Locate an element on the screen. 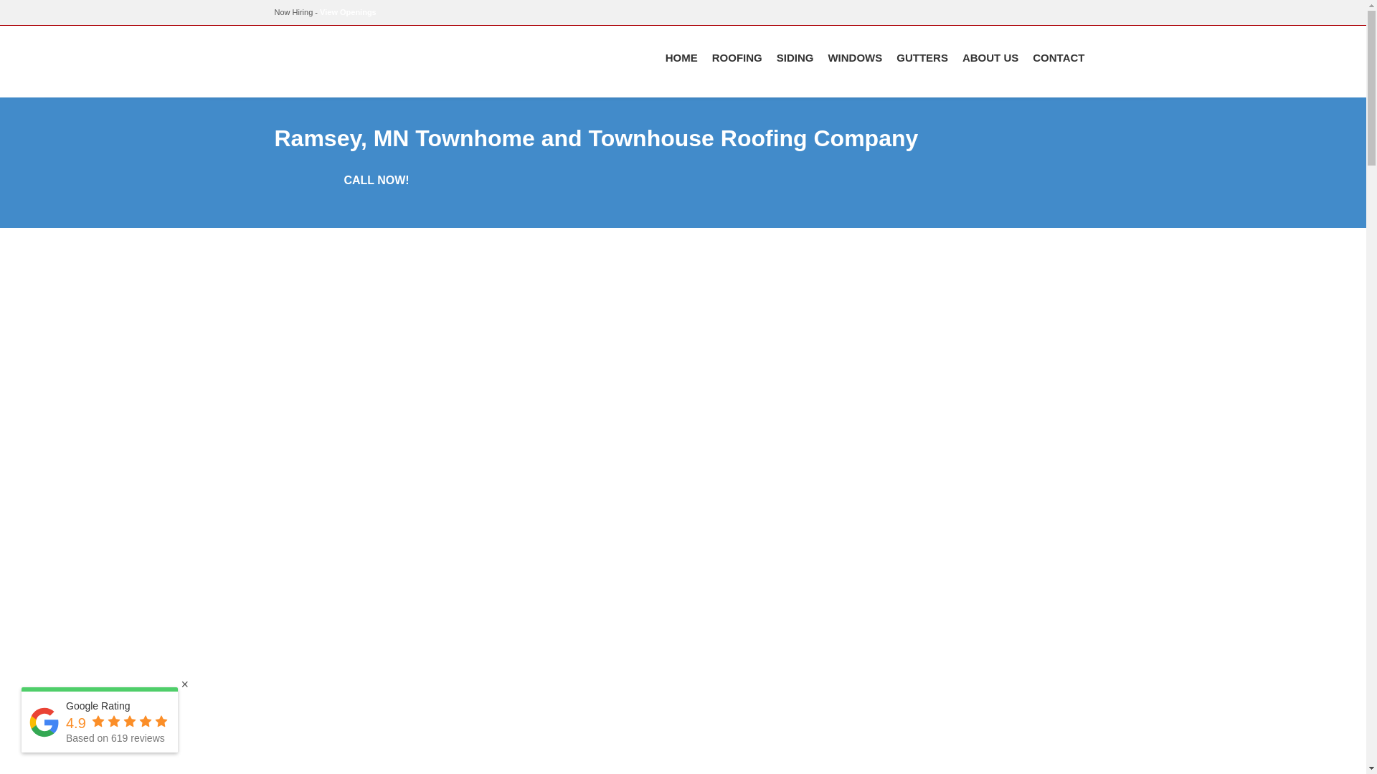 Image resolution: width=1377 pixels, height=774 pixels. ABOUT US is located at coordinates (990, 57).